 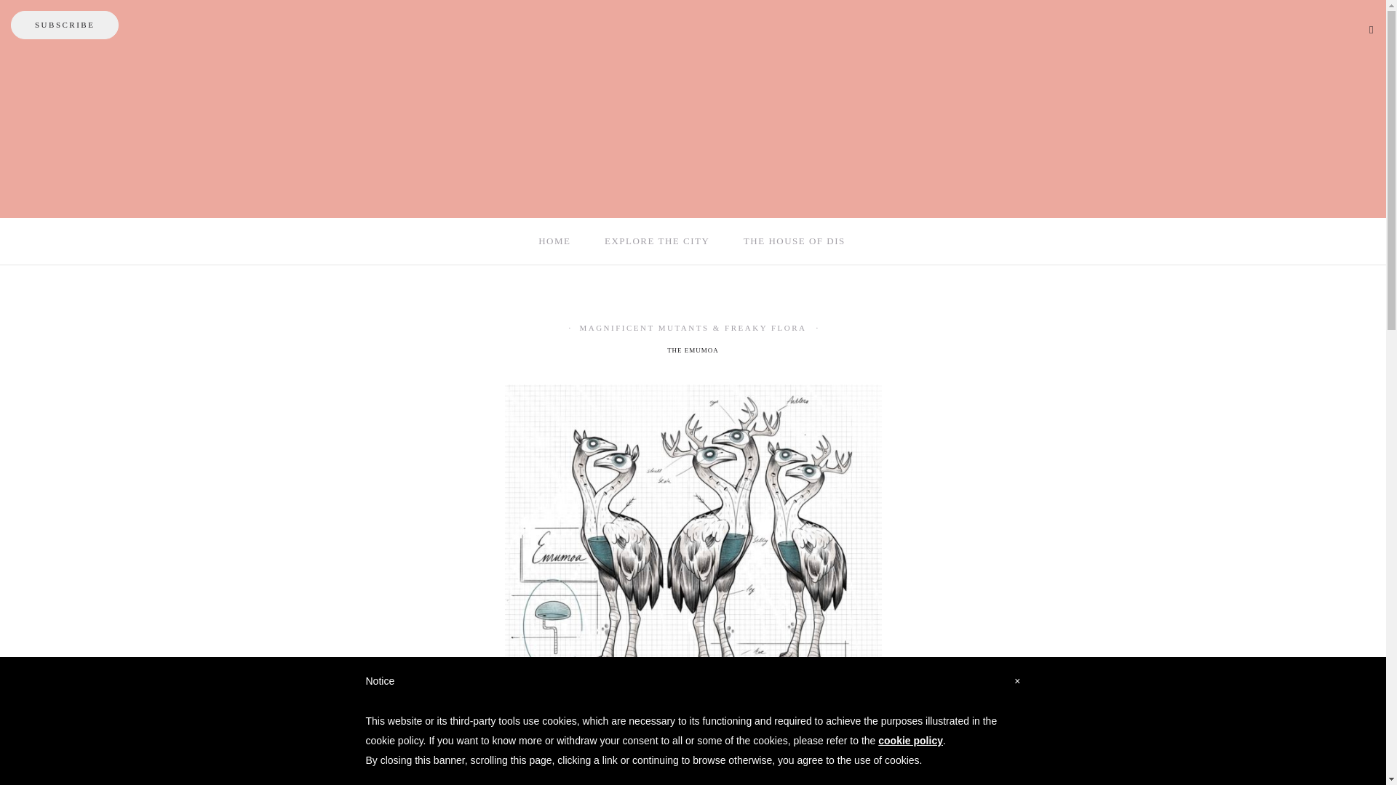 What do you see at coordinates (795, 241) in the screenshot?
I see `THE HOUSE OF DIS` at bounding box center [795, 241].